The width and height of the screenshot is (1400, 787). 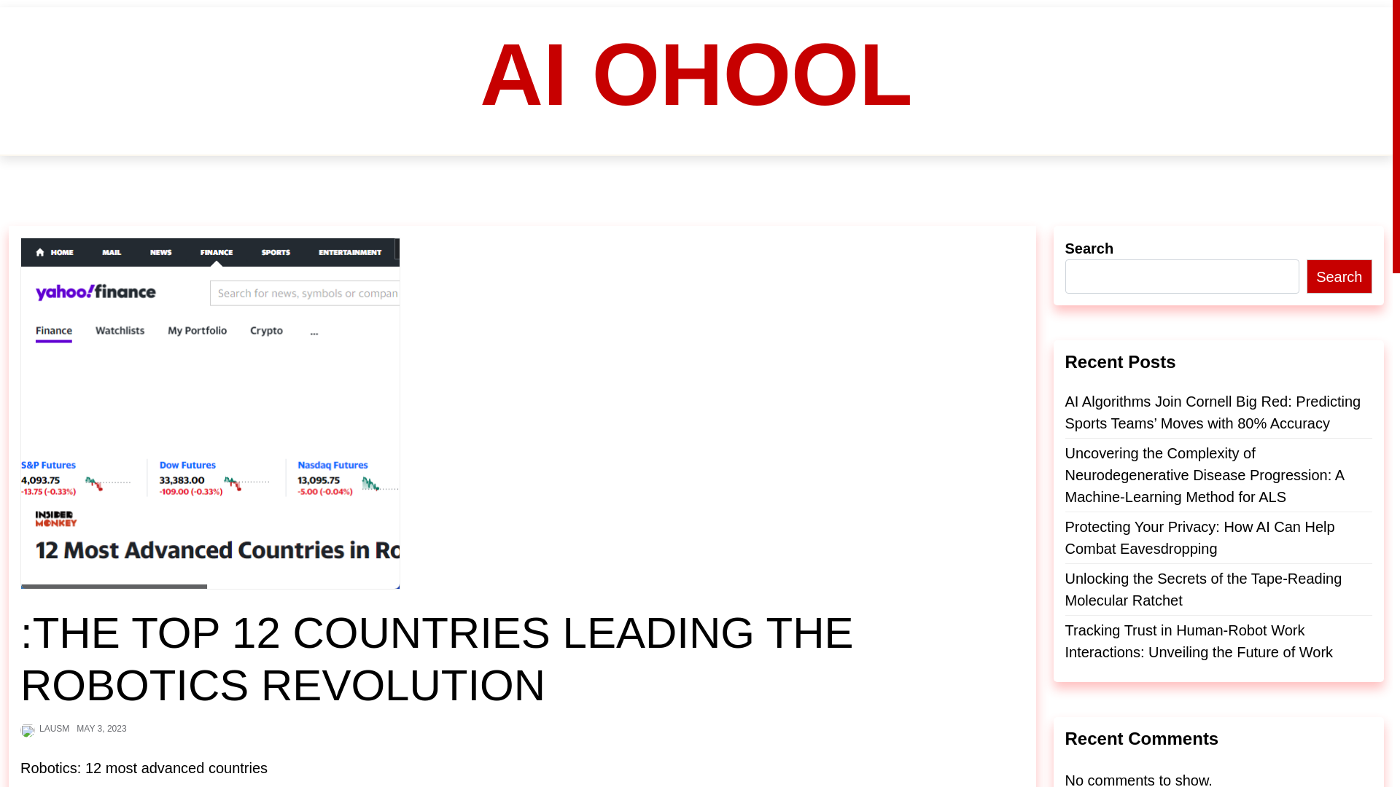 I want to click on Unlocking the Secrets of the Tape-Reading Molecular Ratchet, so click(x=1218, y=589).